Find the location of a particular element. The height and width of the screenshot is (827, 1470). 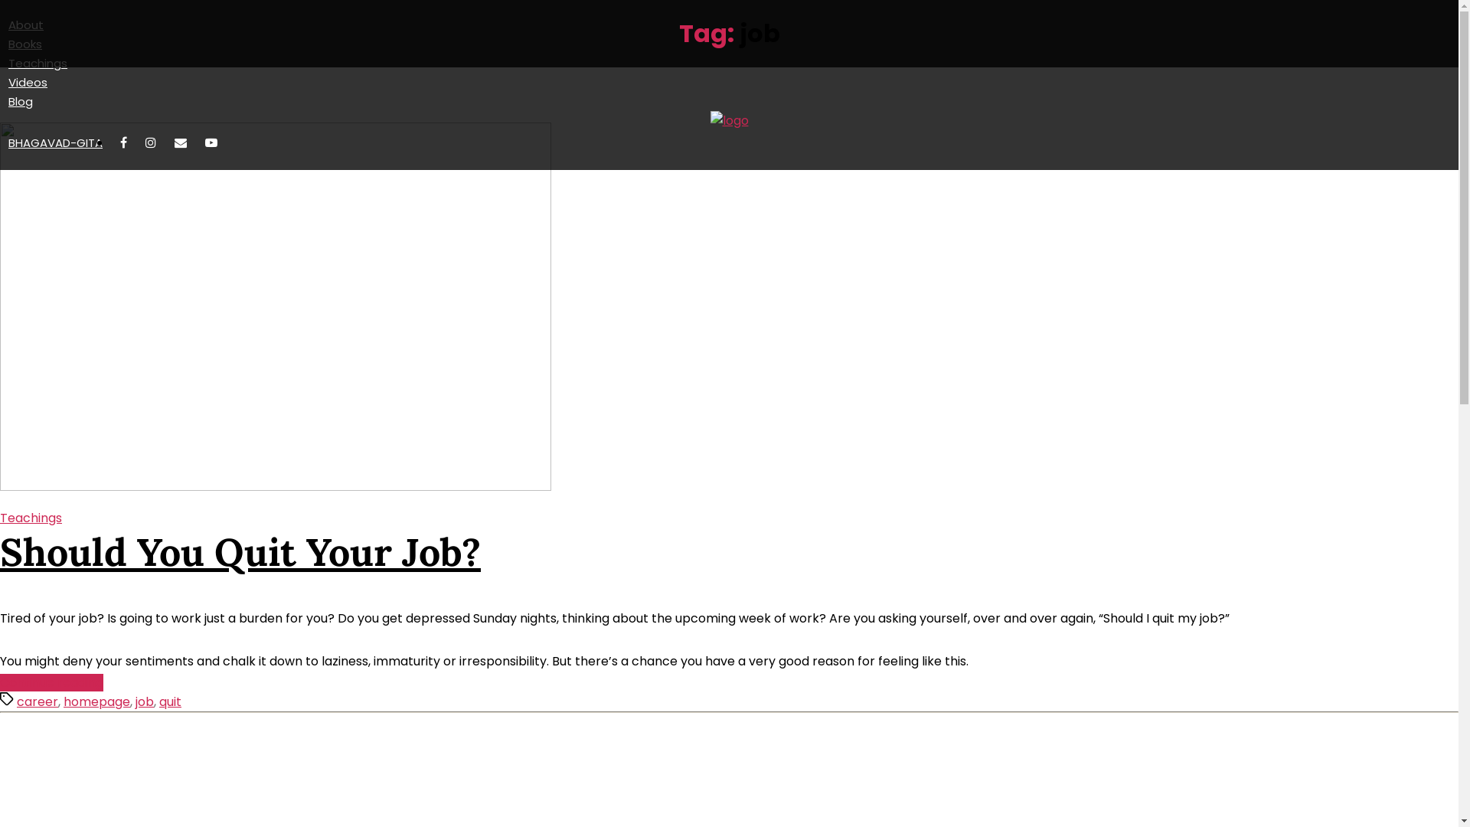

BHAGAVAD-GITA is located at coordinates (55, 142).